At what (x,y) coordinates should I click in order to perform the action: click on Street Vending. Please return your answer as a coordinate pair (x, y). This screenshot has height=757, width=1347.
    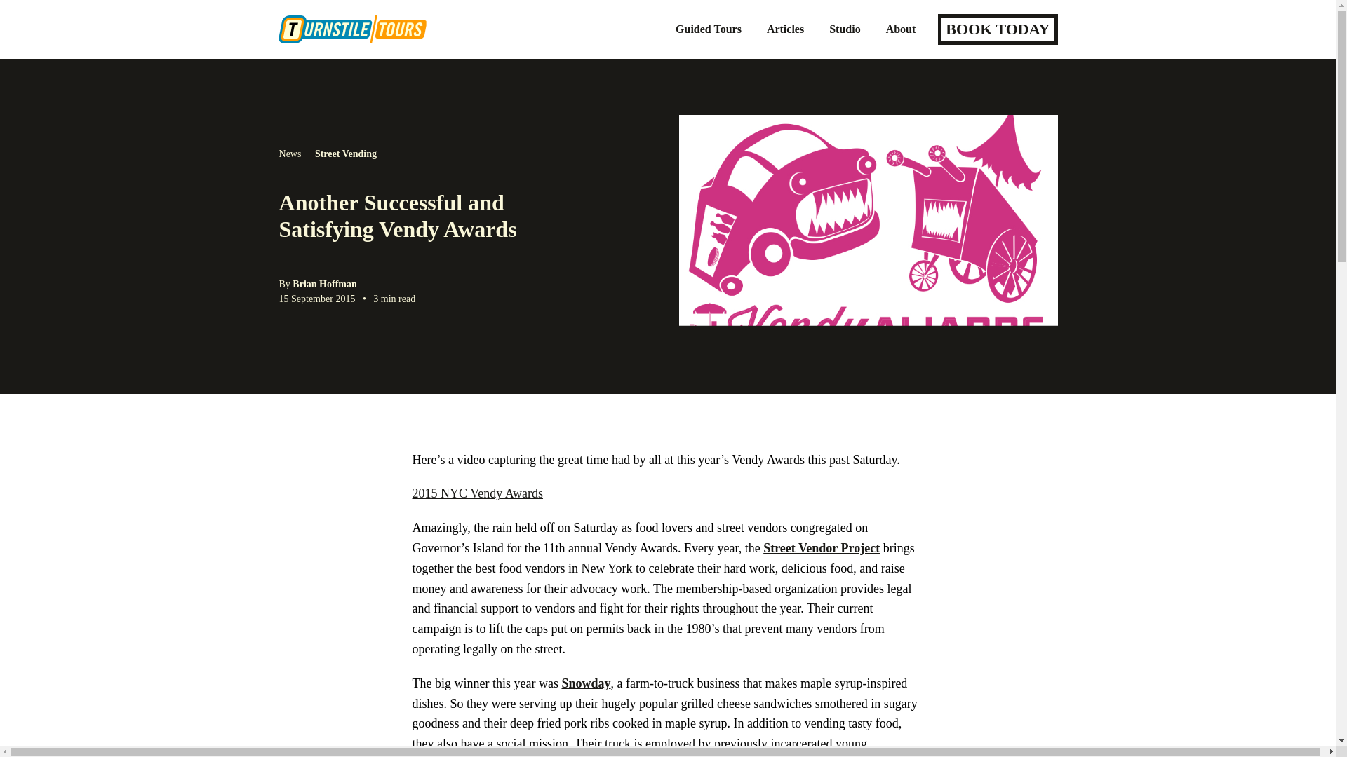
    Looking at the image, I should click on (346, 153).